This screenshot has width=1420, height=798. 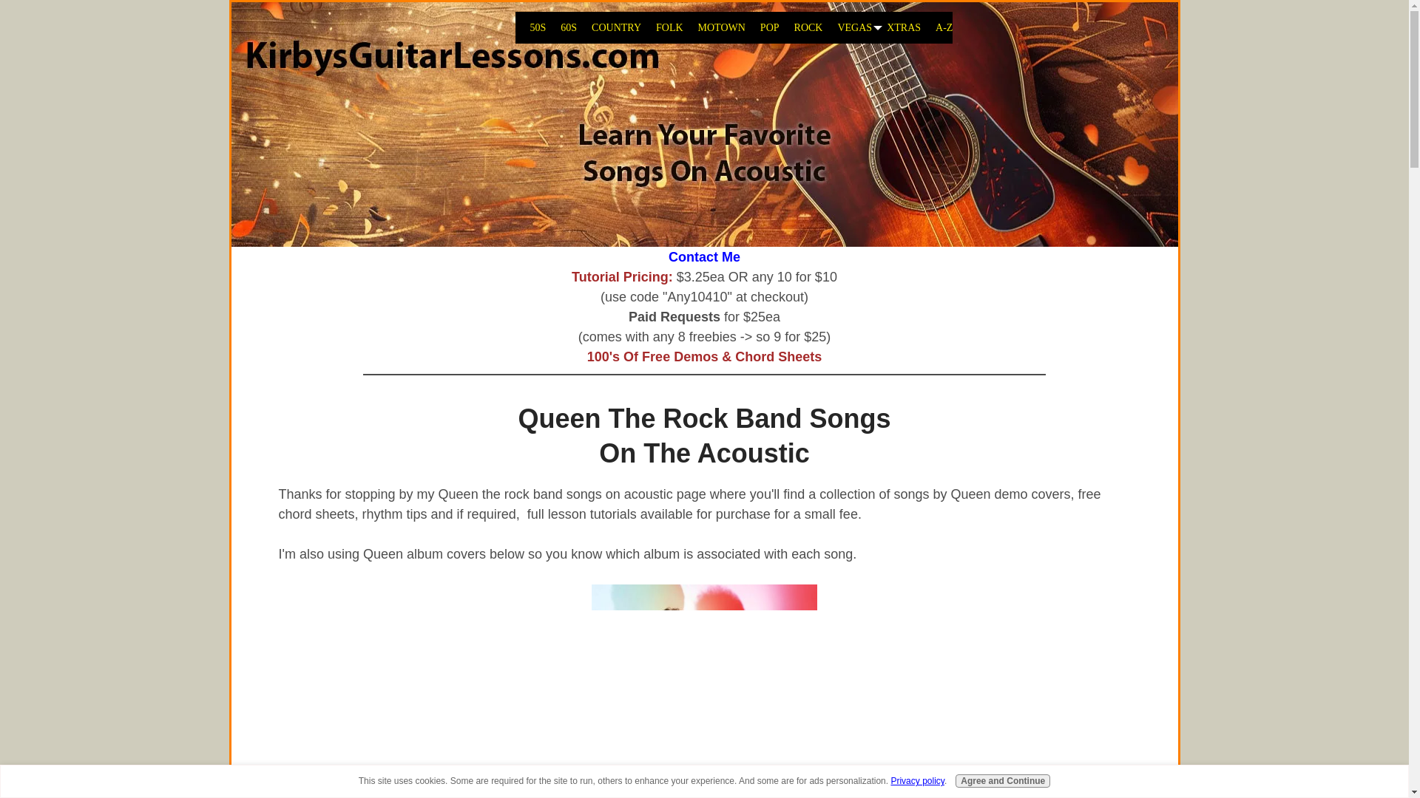 What do you see at coordinates (561, 28) in the screenshot?
I see `60S` at bounding box center [561, 28].